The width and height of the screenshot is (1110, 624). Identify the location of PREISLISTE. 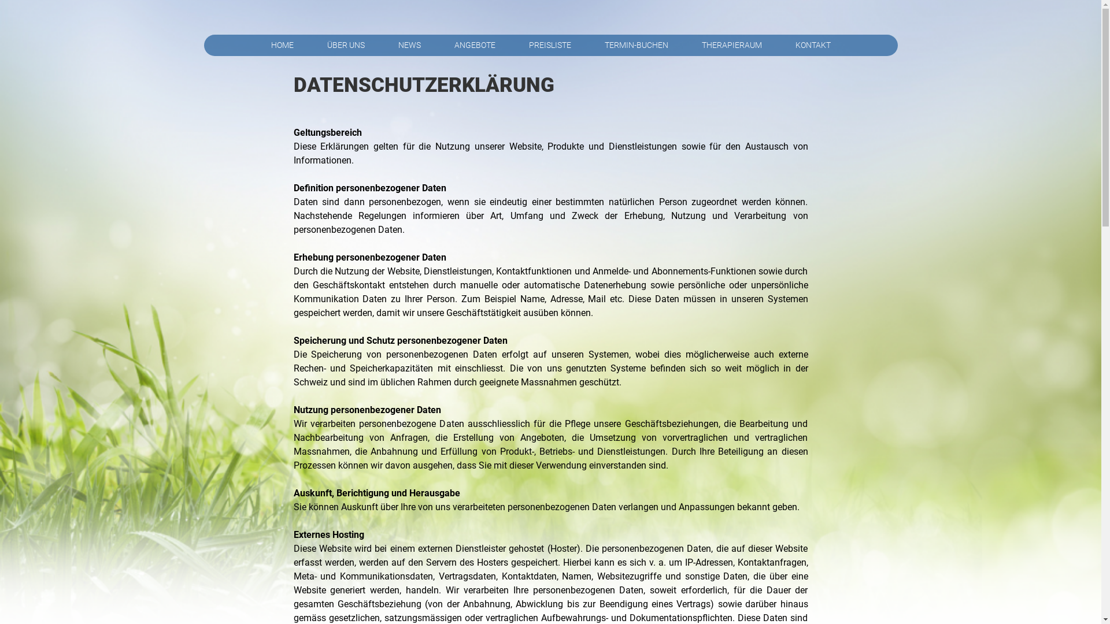
(550, 45).